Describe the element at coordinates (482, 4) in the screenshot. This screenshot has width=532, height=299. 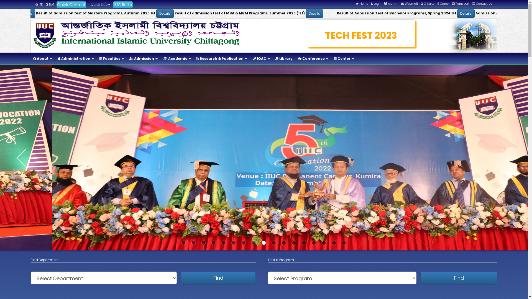
I see `Contact Us` at that location.